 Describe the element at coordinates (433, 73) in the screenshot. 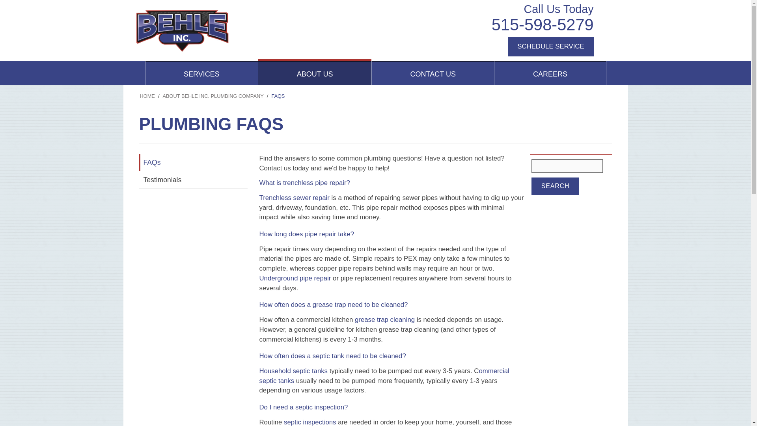

I see `CONTACT US` at that location.